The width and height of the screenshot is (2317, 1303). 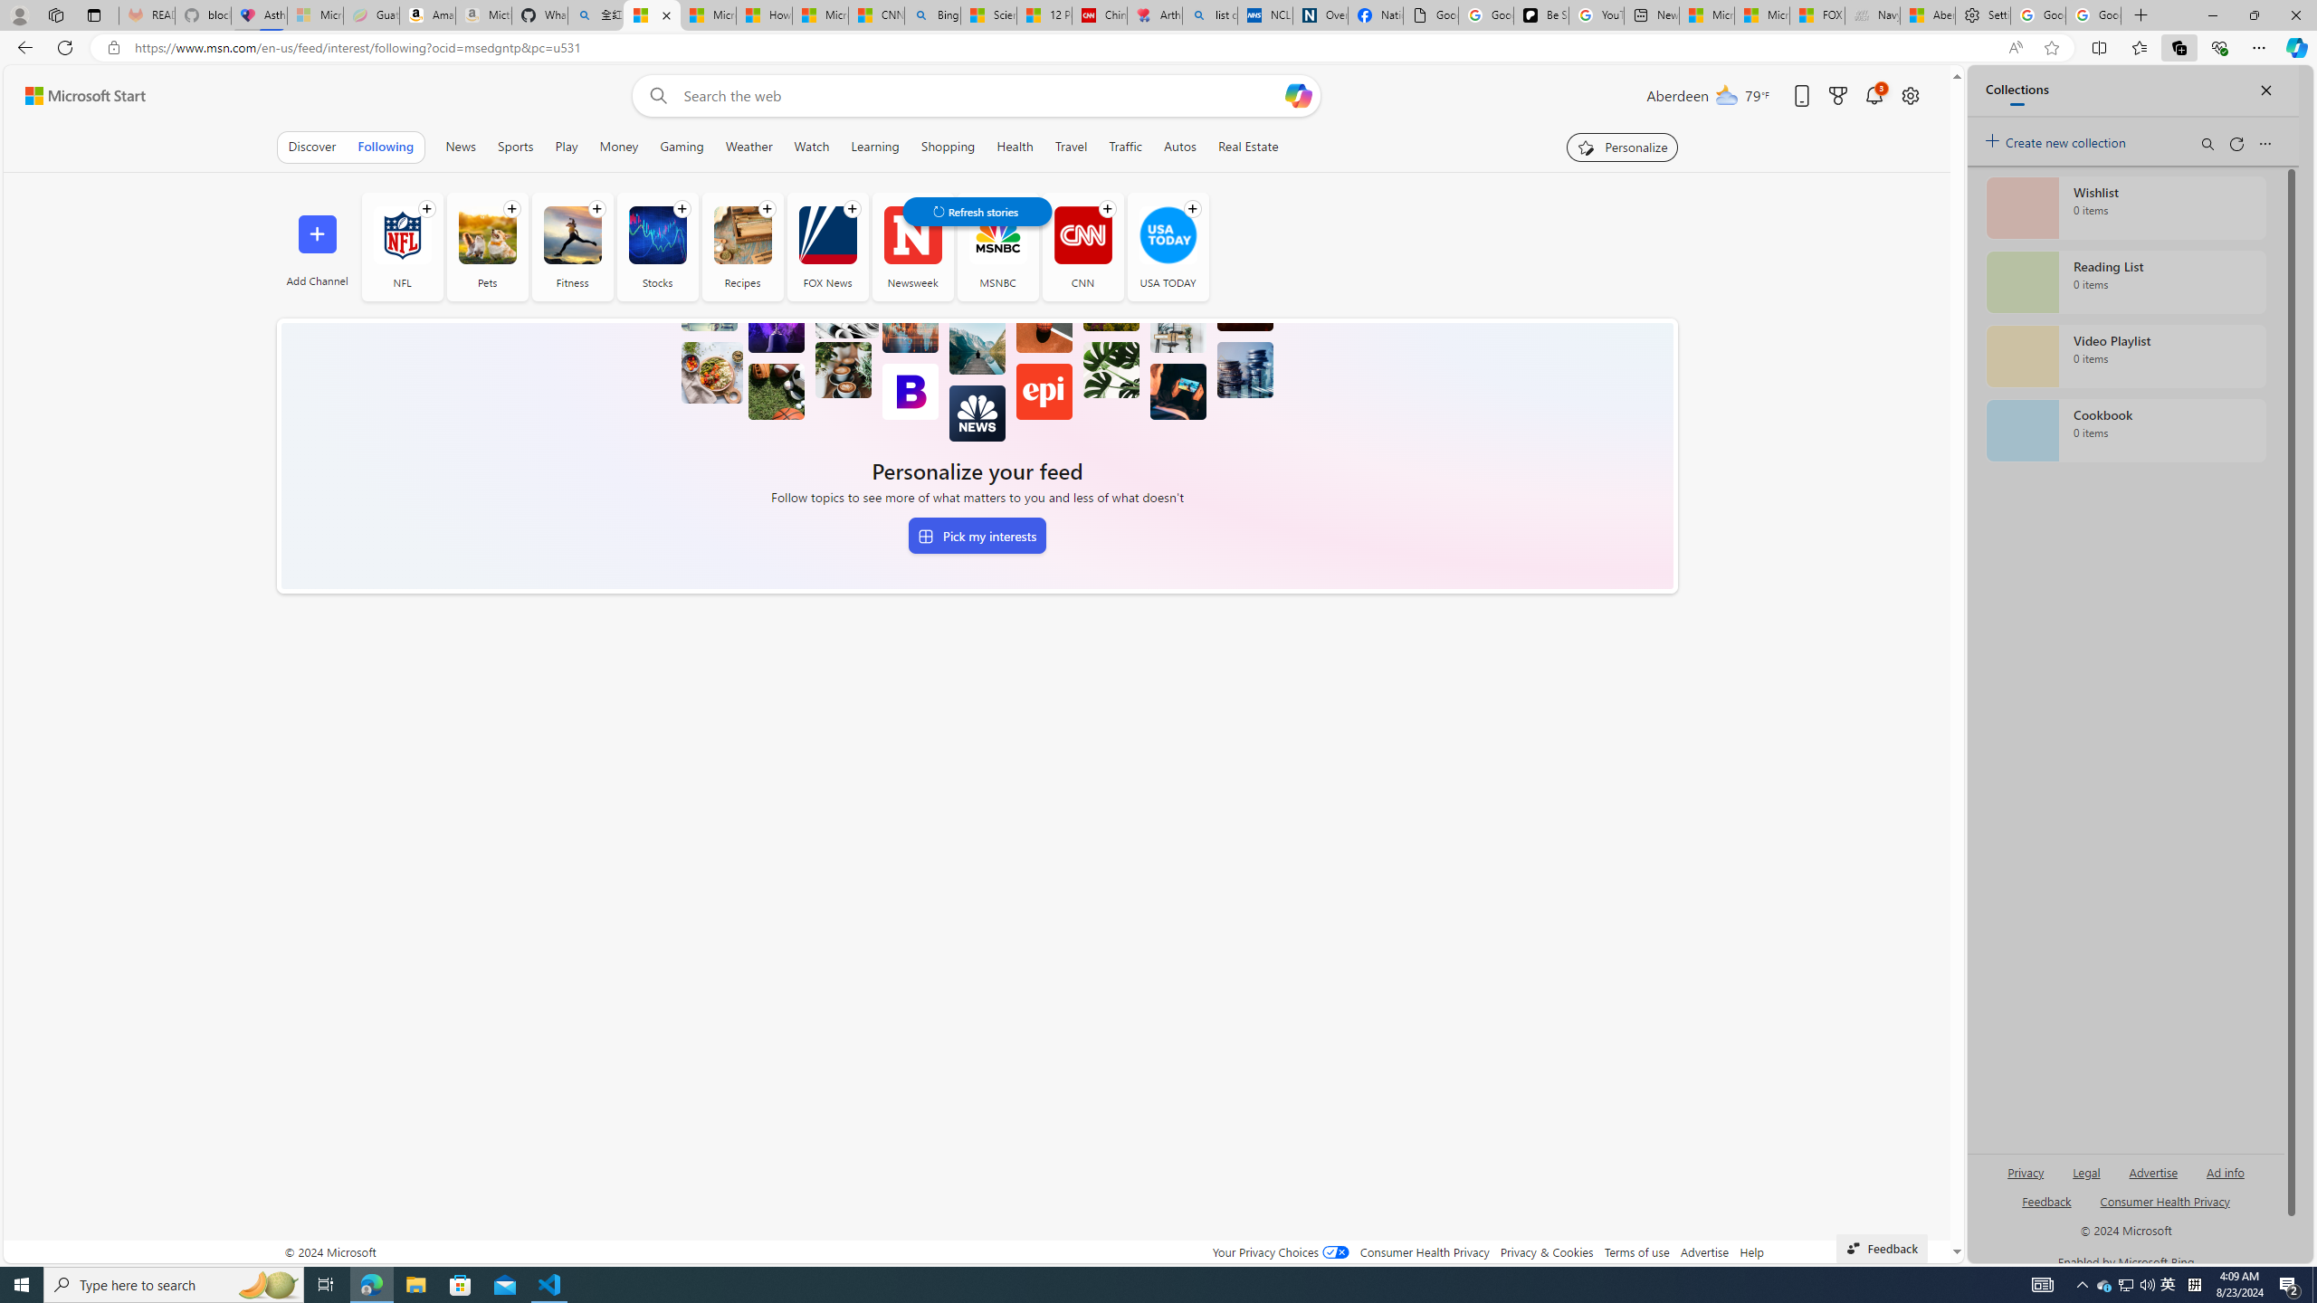 I want to click on Bing, so click(x=932, y=15).